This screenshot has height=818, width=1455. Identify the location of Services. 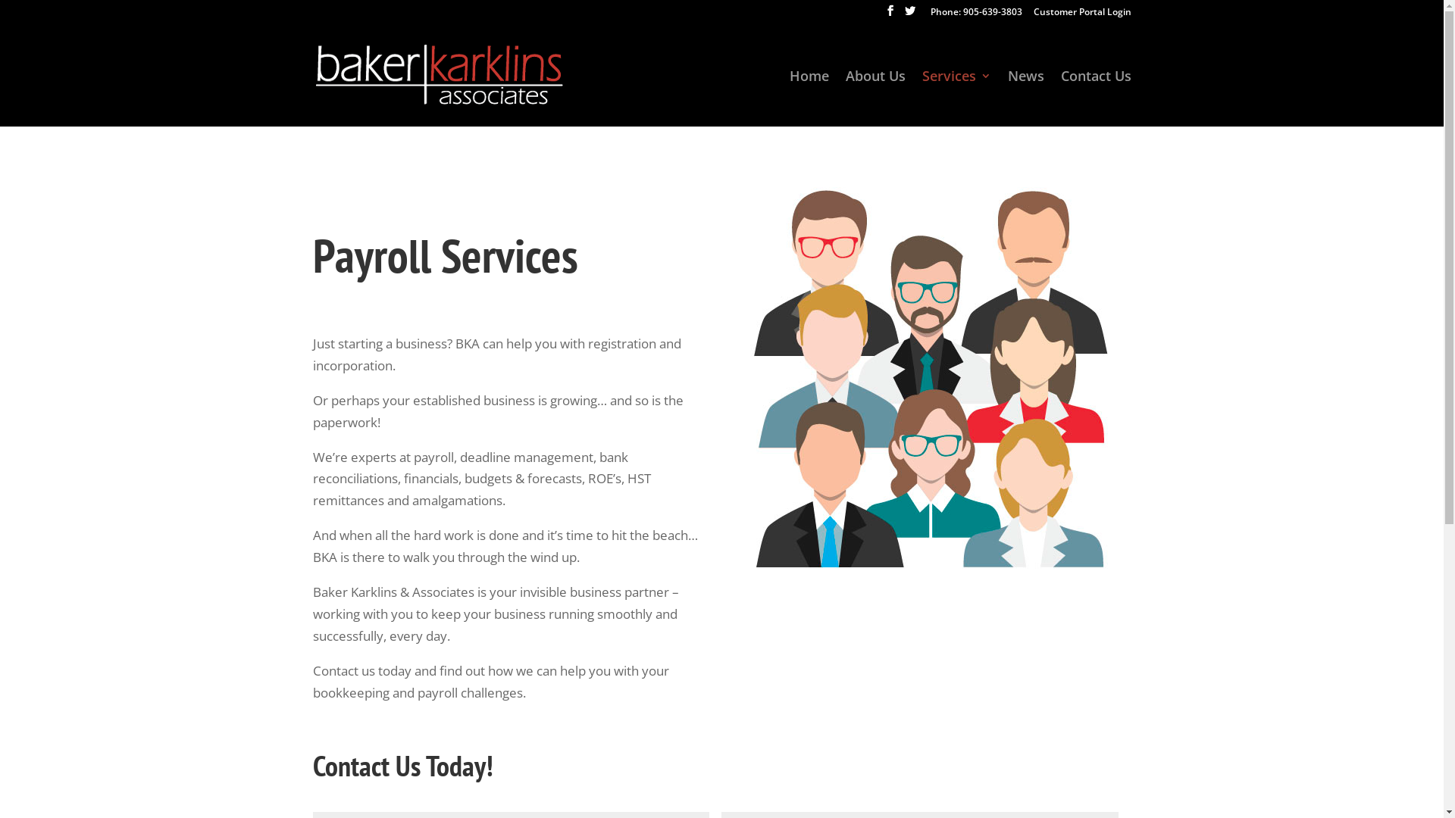
(956, 98).